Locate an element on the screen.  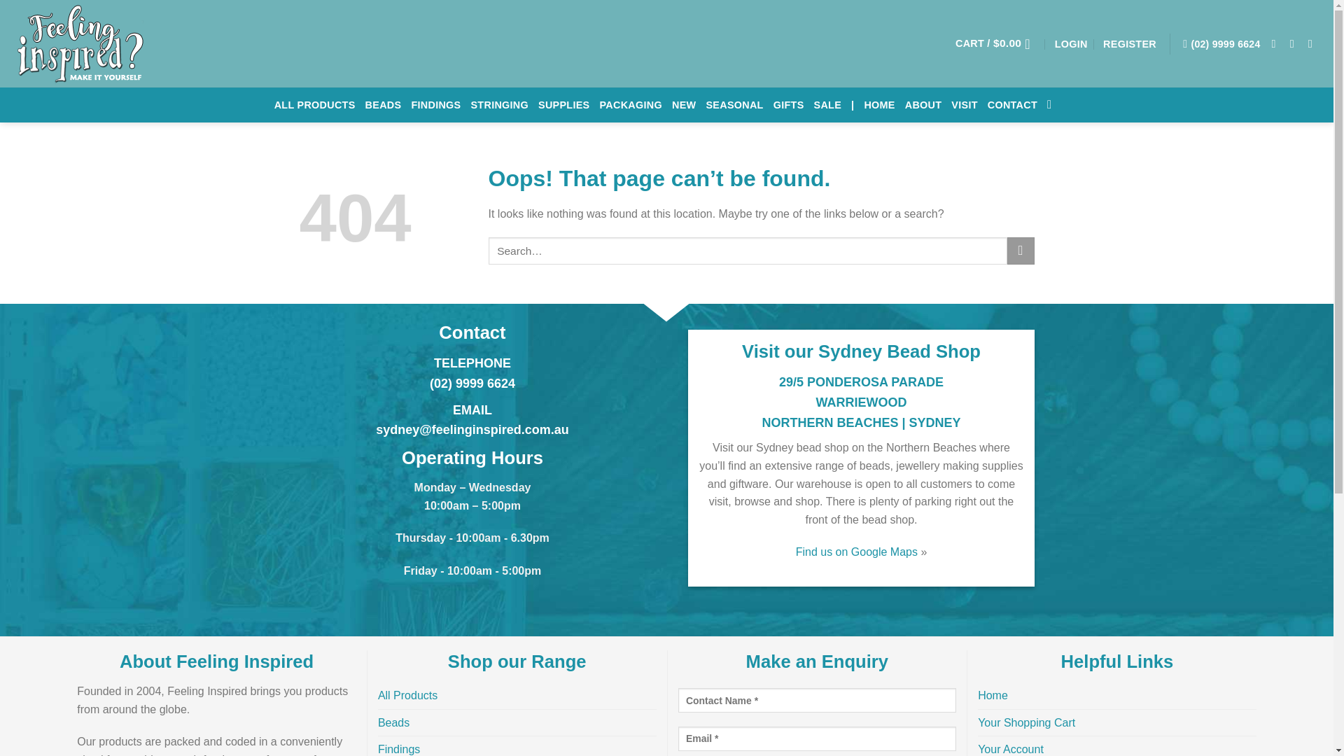
All Products is located at coordinates (407, 696).